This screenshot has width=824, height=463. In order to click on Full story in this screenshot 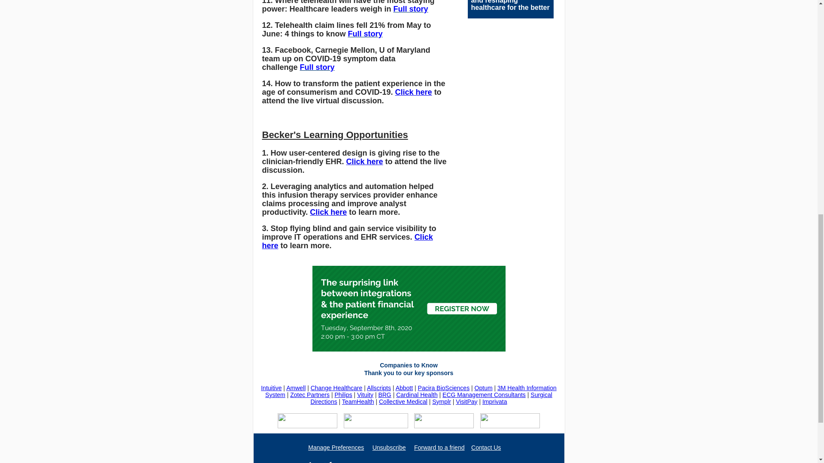, I will do `click(411, 9)`.